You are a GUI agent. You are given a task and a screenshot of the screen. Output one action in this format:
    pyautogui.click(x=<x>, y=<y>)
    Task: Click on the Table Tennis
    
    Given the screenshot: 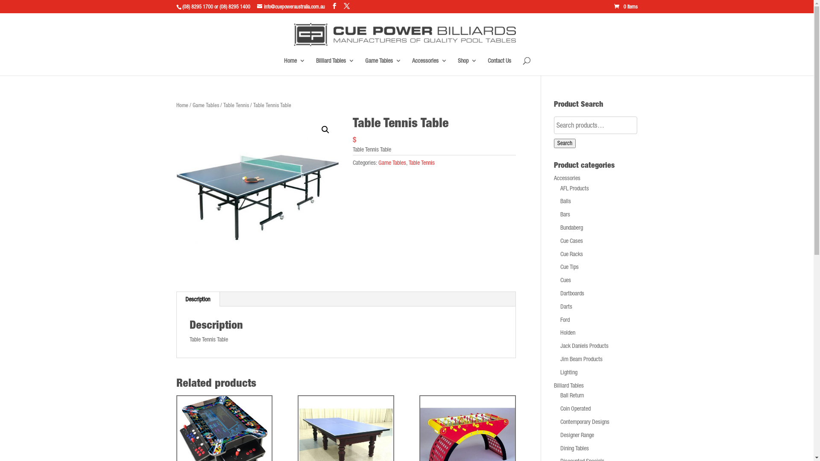 What is the action you would take?
    pyautogui.click(x=236, y=105)
    